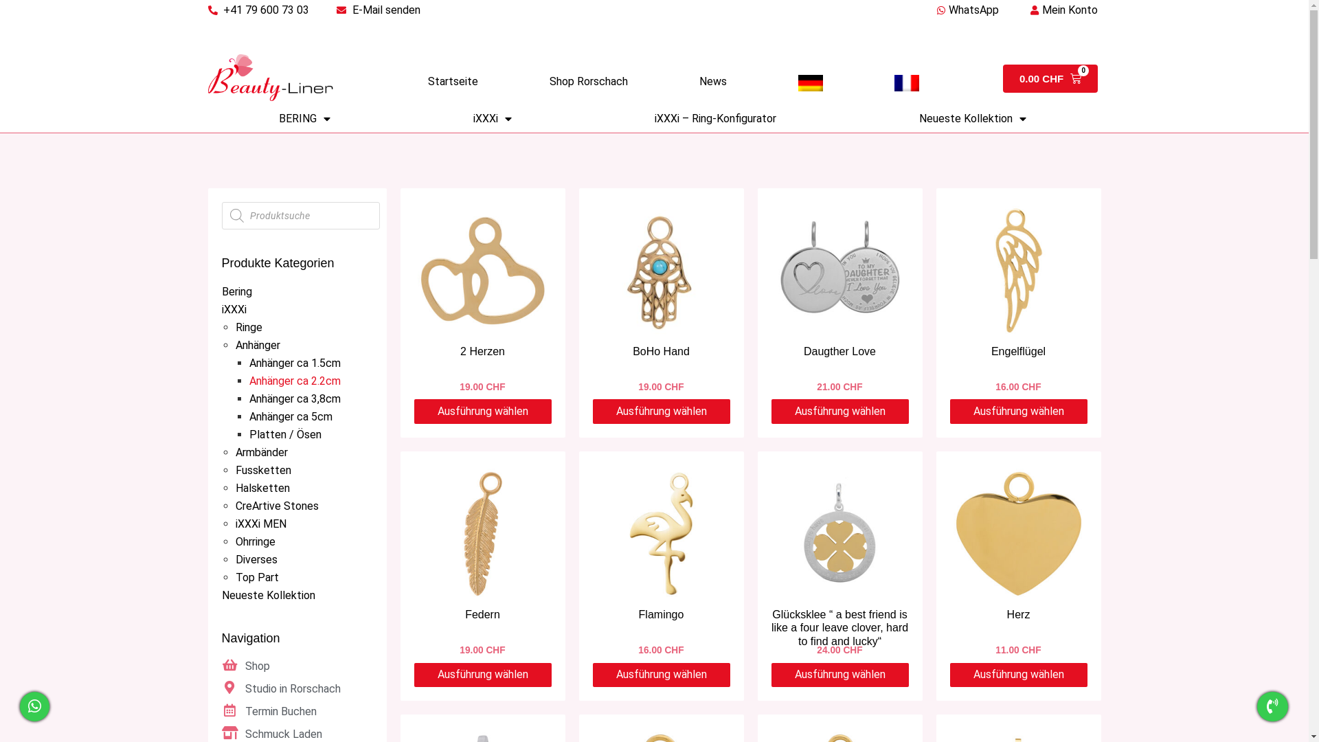 The height and width of the screenshot is (742, 1319). What do you see at coordinates (256, 559) in the screenshot?
I see `Diverses` at bounding box center [256, 559].